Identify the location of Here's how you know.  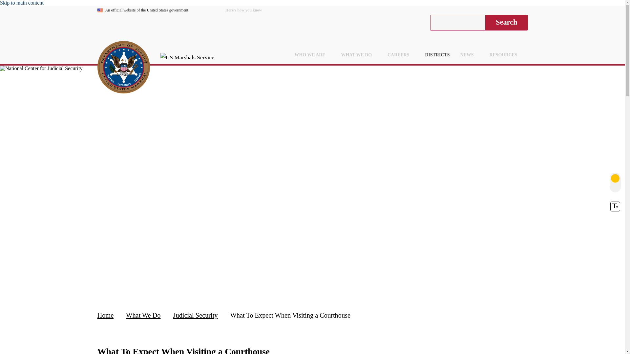
(249, 10).